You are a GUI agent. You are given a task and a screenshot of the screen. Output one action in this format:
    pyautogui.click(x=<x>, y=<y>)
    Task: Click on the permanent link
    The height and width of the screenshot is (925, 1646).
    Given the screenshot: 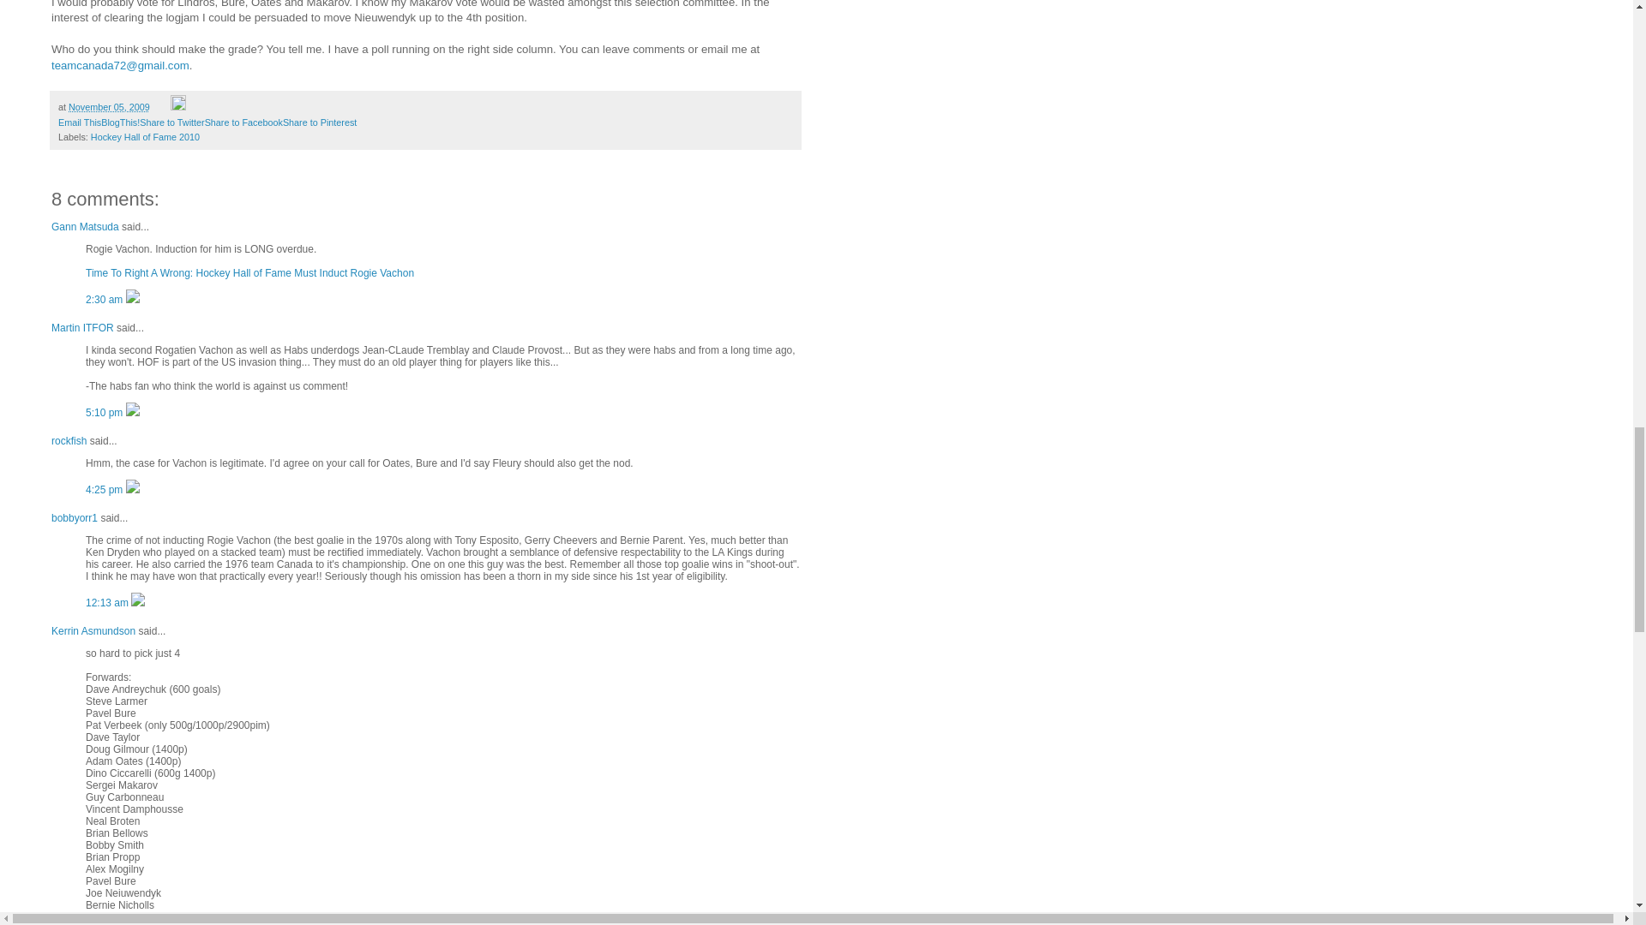 What is the action you would take?
    pyautogui.click(x=109, y=106)
    